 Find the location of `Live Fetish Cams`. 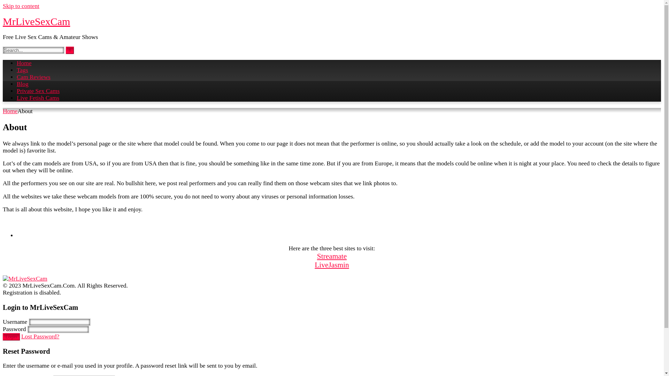

Live Fetish Cams is located at coordinates (38, 98).